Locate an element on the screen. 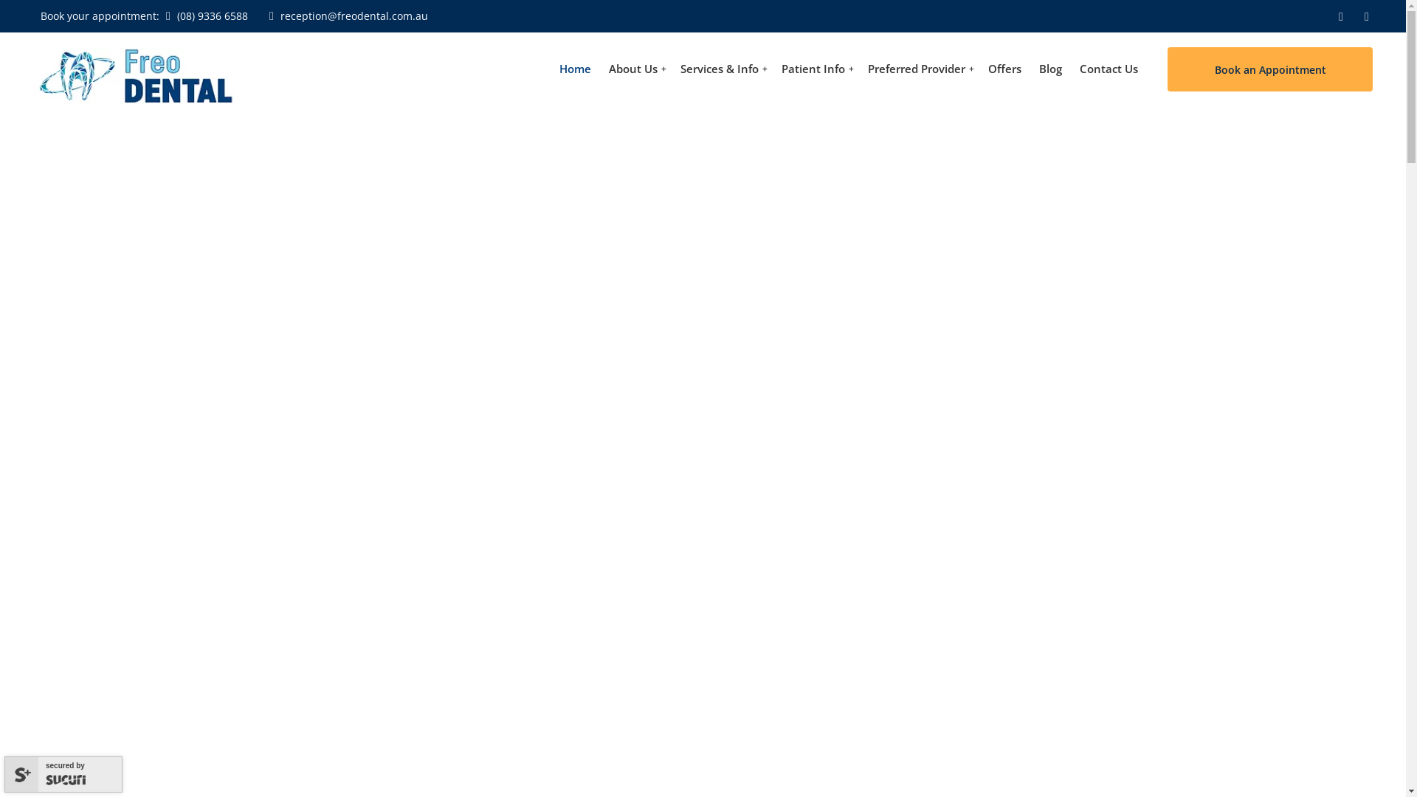 This screenshot has width=1417, height=797. Contact Us is located at coordinates (1109, 69).